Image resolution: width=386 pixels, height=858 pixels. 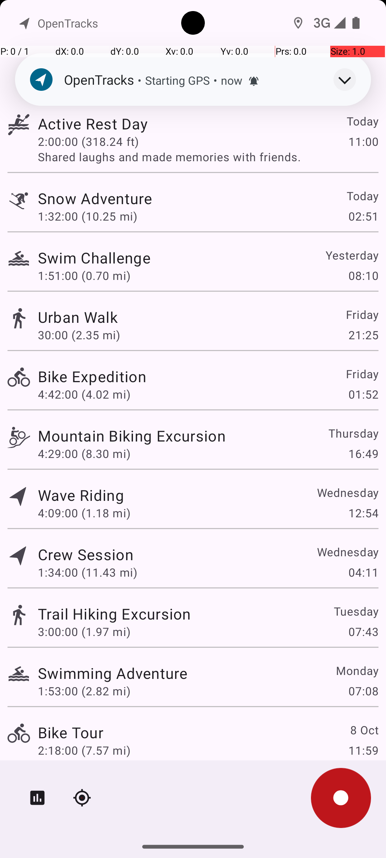 I want to click on 3:00:00 (1.97 mi), so click(x=84, y=631).